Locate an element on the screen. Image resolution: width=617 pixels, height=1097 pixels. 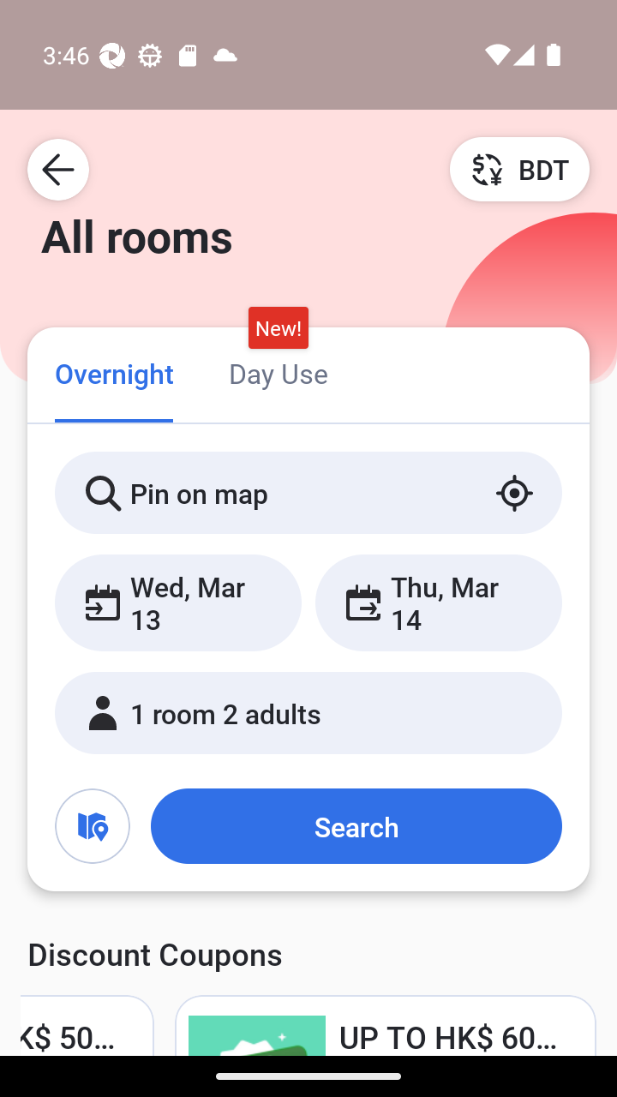
Day Use is located at coordinates (278, 372).